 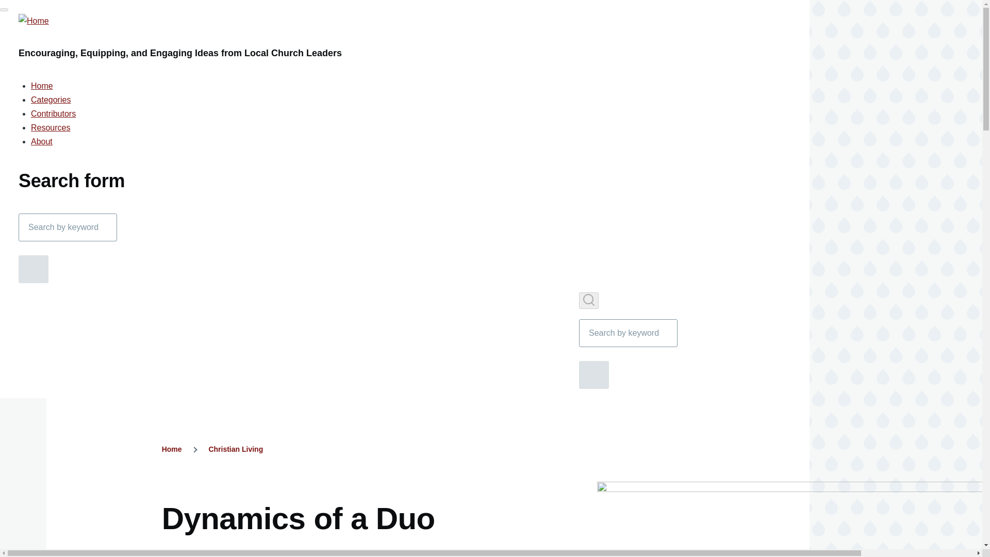 I want to click on Resources, so click(x=51, y=127).